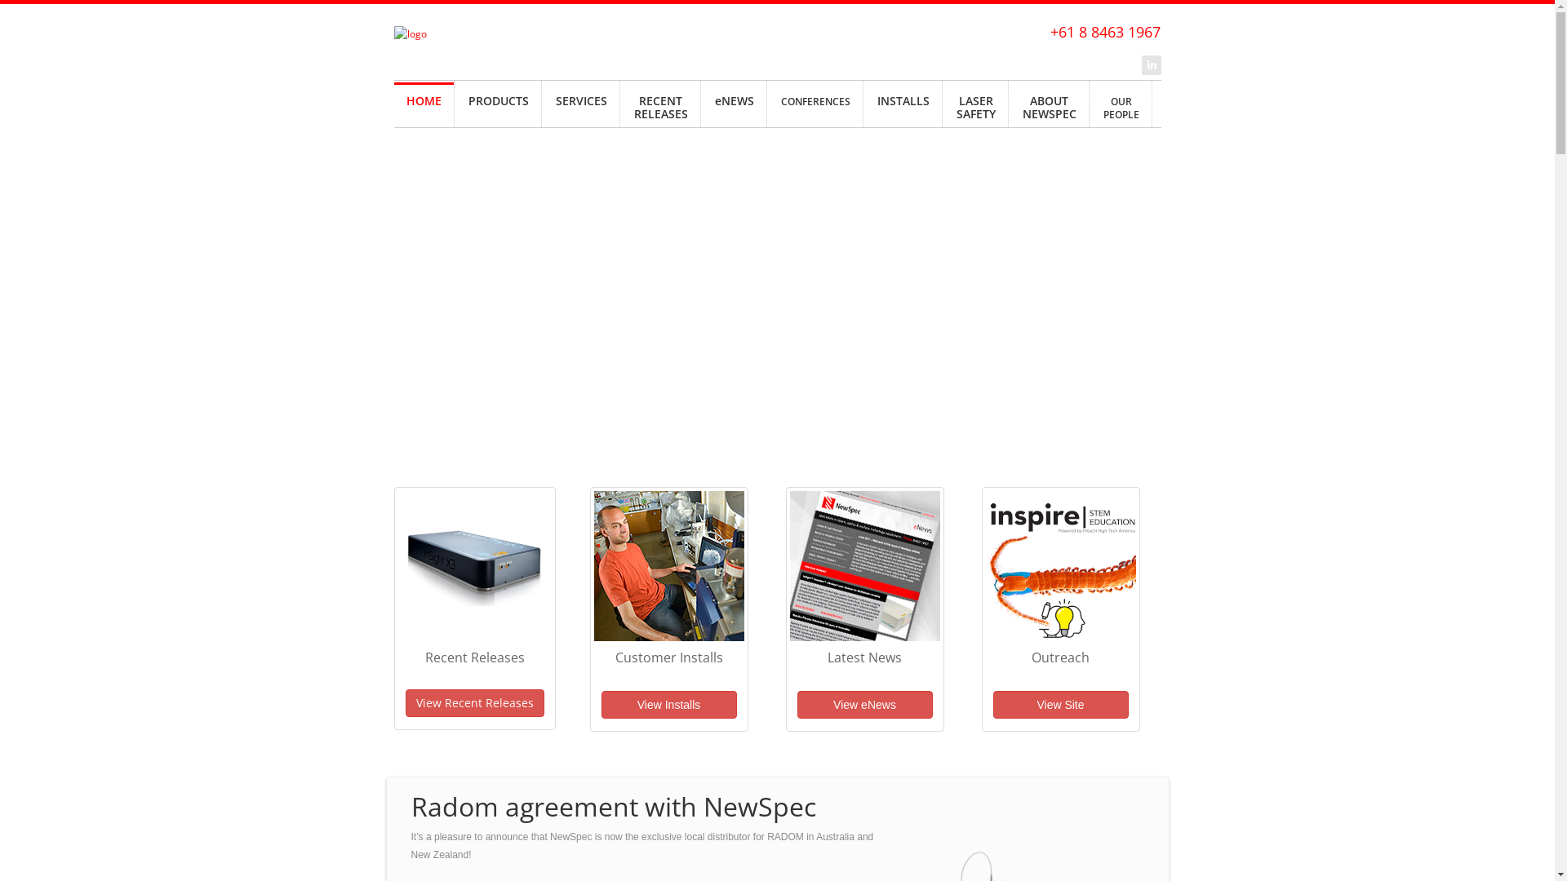  What do you see at coordinates (474, 703) in the screenshot?
I see `View Recent Releases` at bounding box center [474, 703].